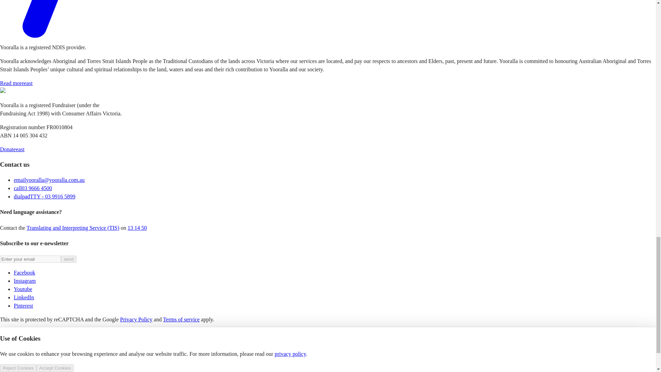 Image resolution: width=661 pixels, height=372 pixels. I want to click on send, so click(69, 259).